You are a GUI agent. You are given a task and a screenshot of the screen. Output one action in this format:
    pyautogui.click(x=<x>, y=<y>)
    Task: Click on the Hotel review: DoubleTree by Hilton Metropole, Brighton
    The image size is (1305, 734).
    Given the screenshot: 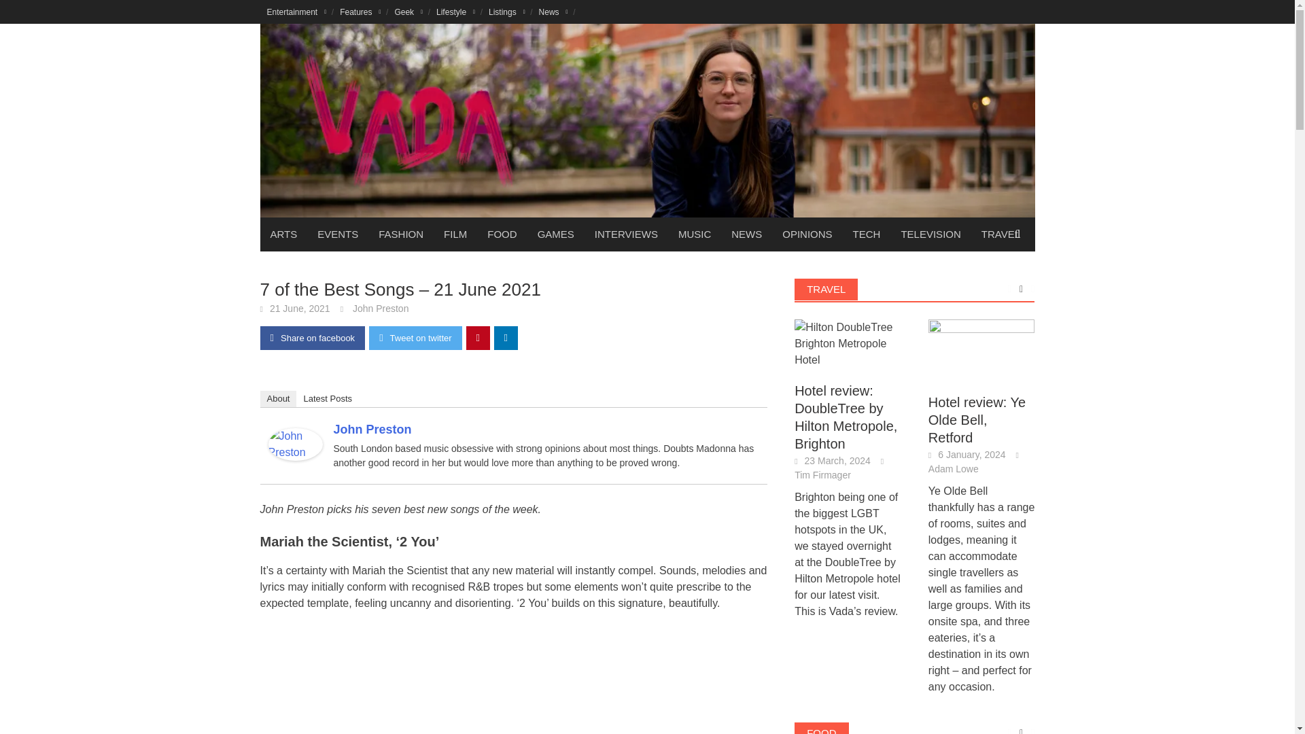 What is the action you would take?
    pyautogui.click(x=848, y=344)
    